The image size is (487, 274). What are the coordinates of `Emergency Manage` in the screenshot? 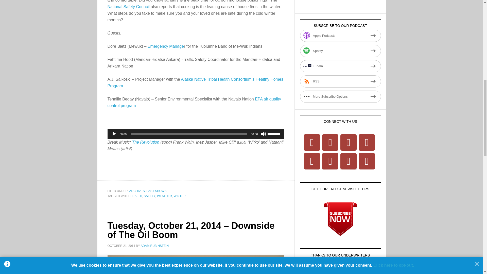 It's located at (166, 46).